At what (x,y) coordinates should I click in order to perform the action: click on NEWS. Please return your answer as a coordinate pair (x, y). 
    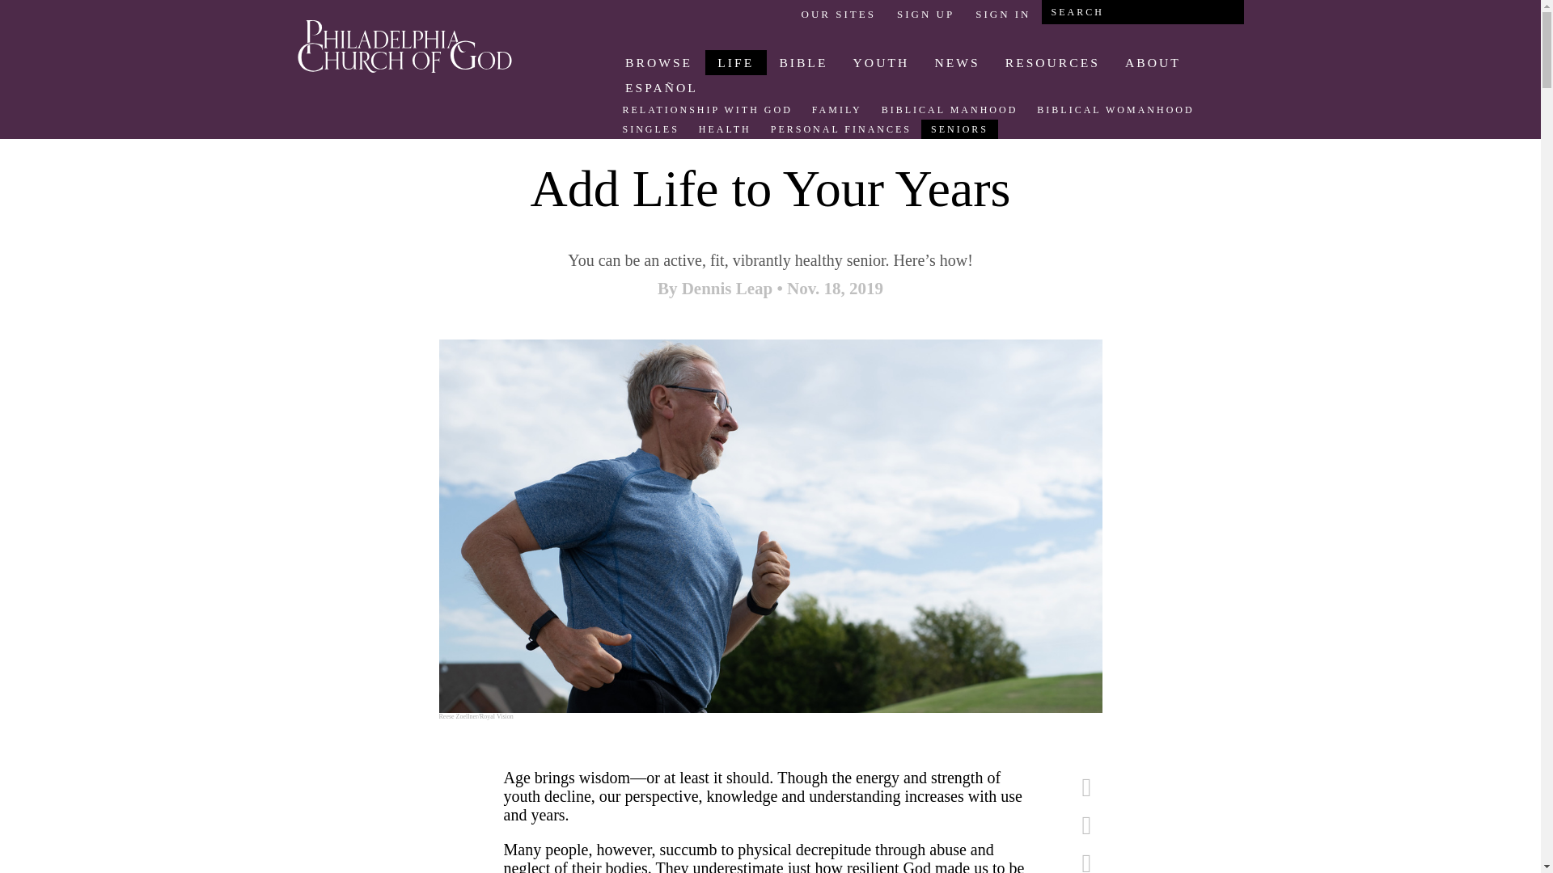
    Looking at the image, I should click on (957, 61).